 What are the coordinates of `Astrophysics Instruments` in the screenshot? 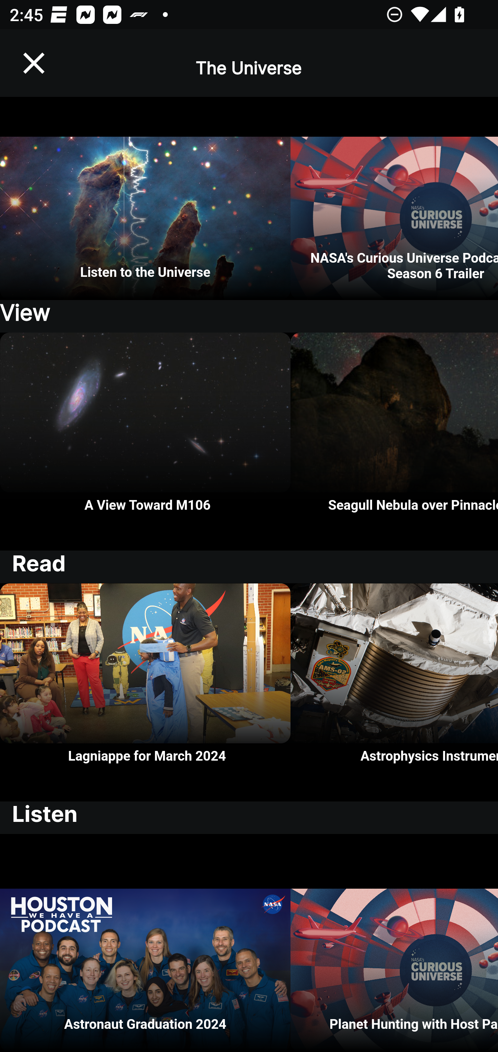 It's located at (394, 693).